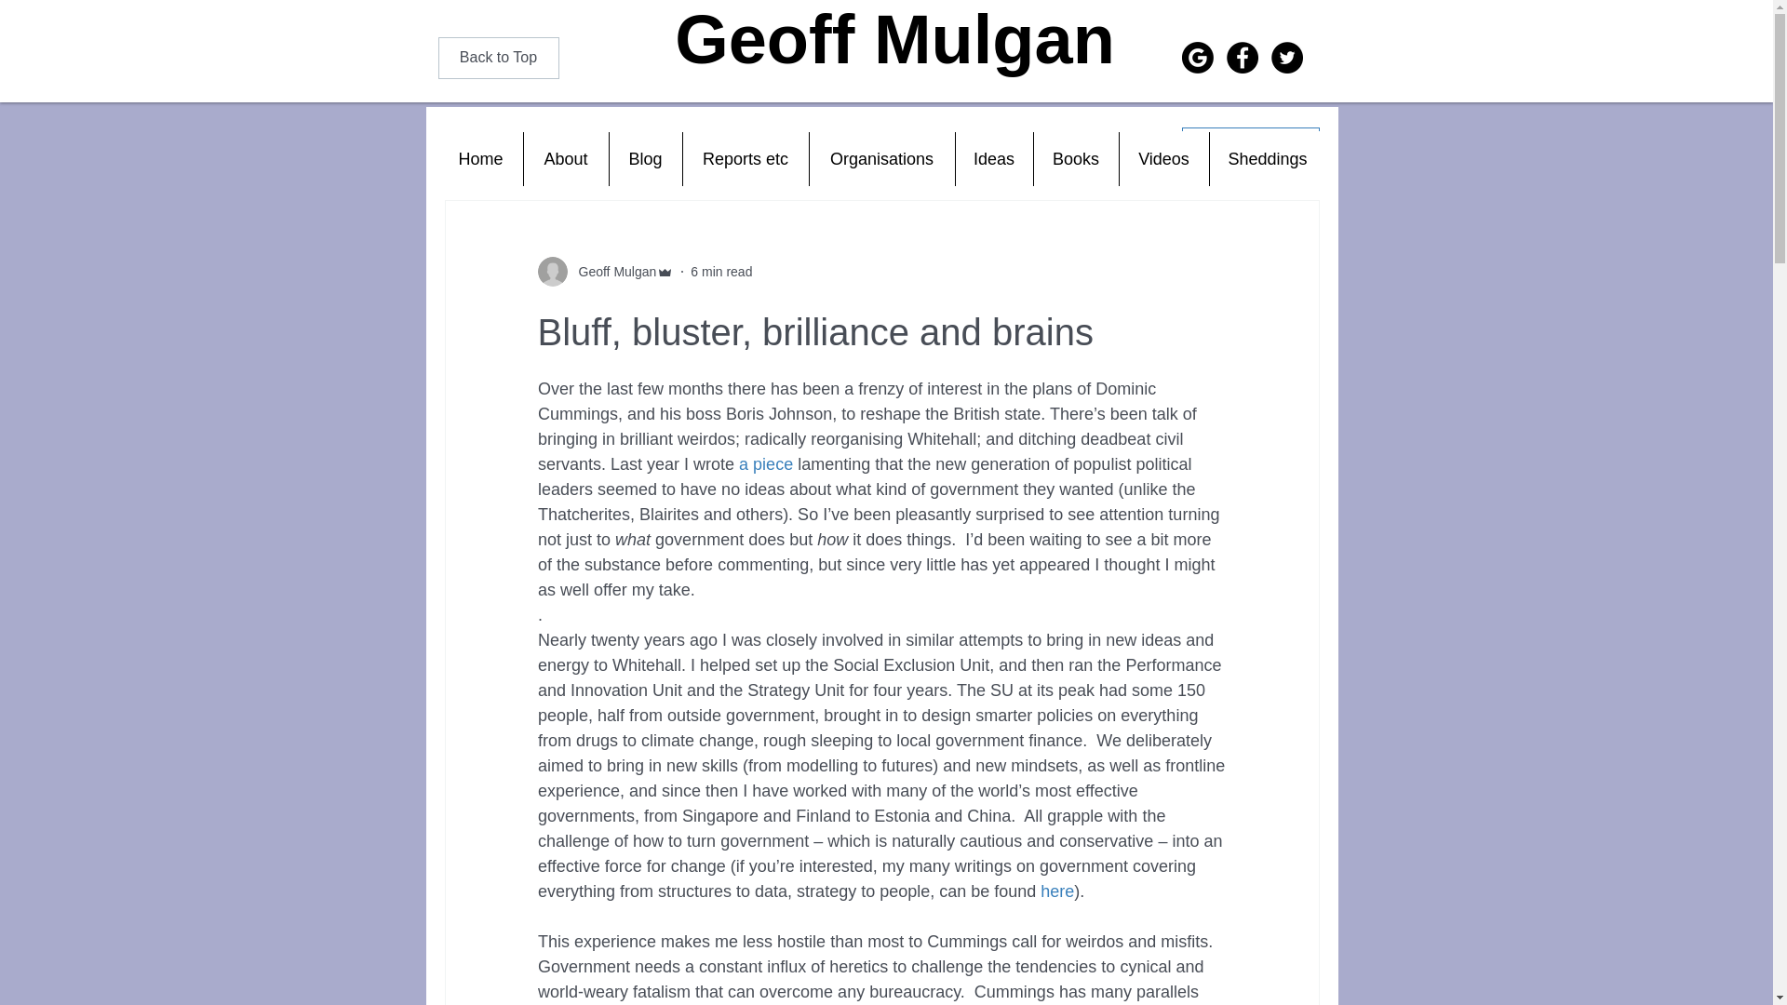  Describe the element at coordinates (880, 158) in the screenshot. I see `Organisations` at that location.